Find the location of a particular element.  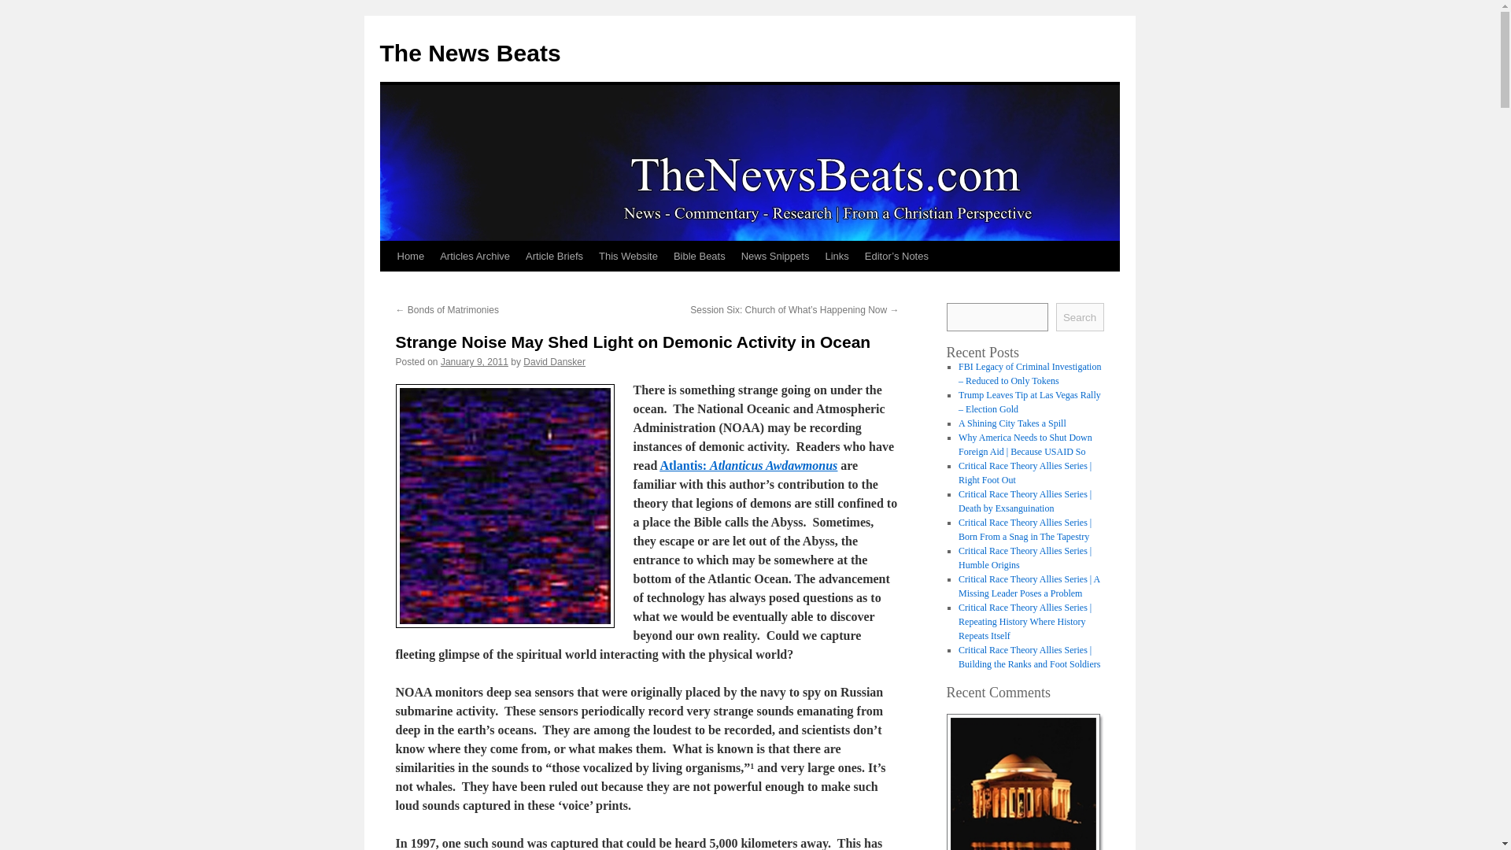

Demon Voice is located at coordinates (504, 506).